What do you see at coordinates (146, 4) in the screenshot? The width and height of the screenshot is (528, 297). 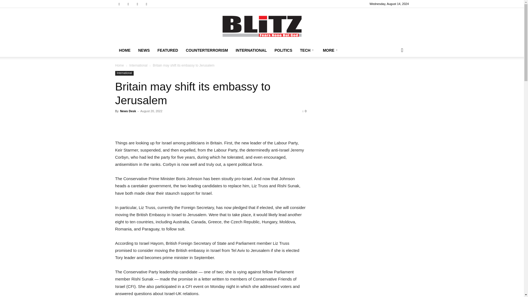 I see `Youtube` at bounding box center [146, 4].